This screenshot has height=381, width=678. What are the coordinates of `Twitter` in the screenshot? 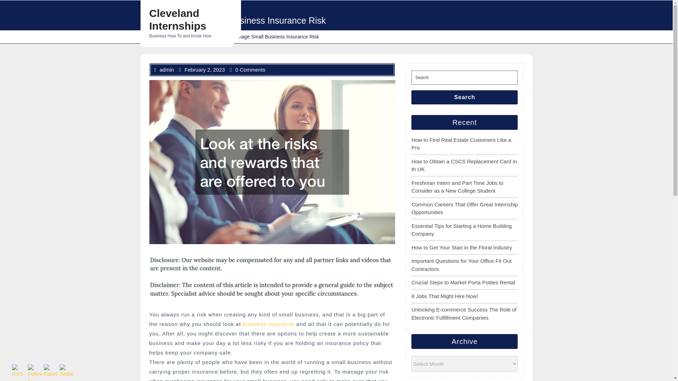 It's located at (66, 371).